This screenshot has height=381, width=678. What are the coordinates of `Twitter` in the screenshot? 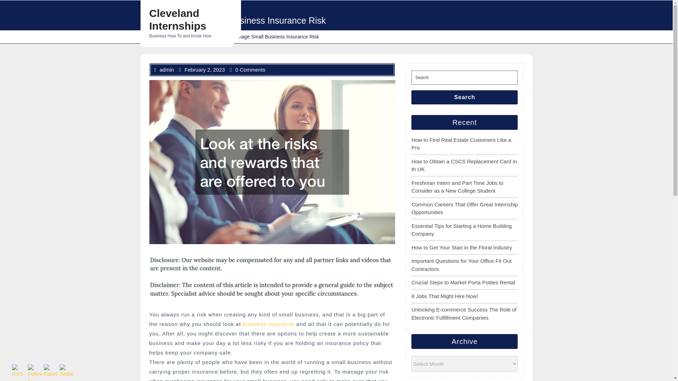 It's located at (66, 371).